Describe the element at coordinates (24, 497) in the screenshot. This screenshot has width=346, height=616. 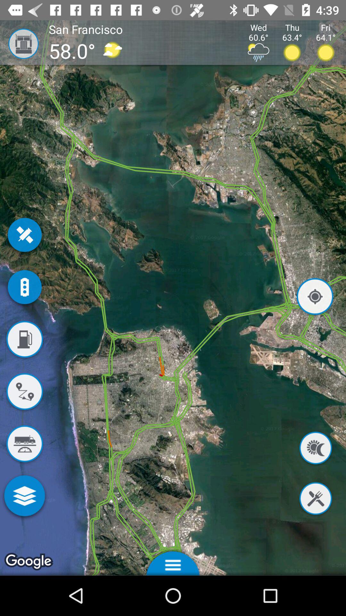
I see `add map layer` at that location.